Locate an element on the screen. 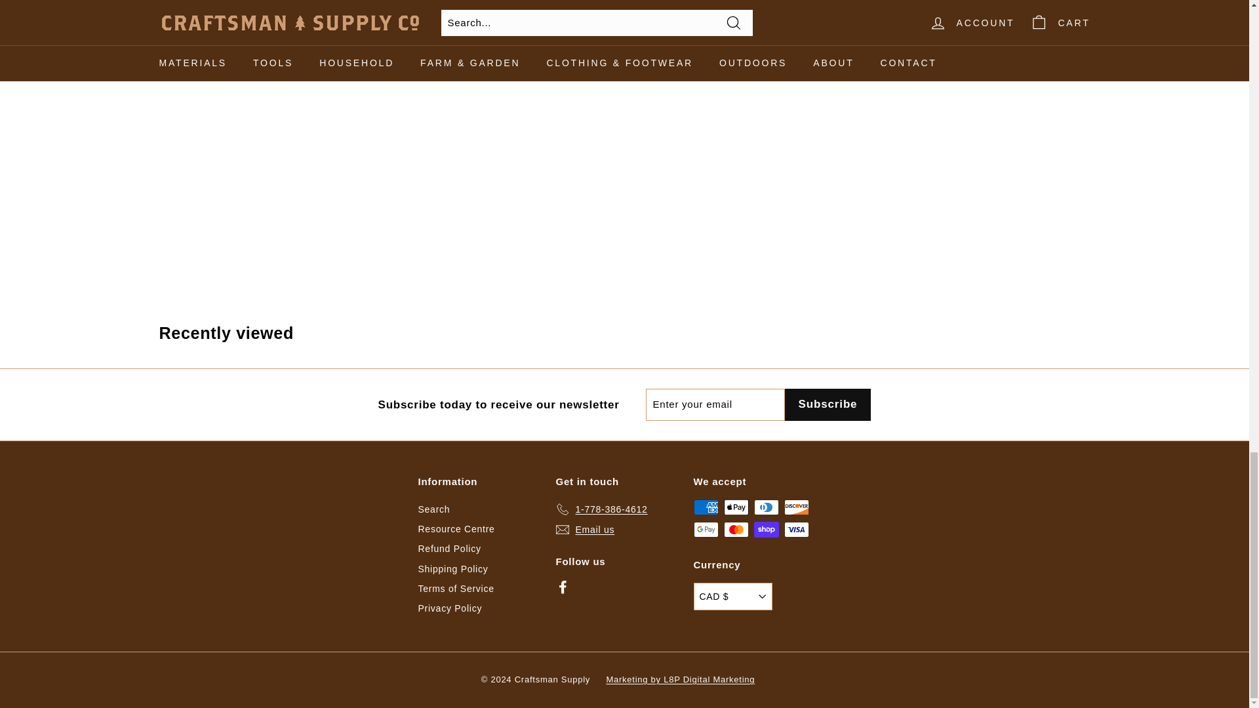 Image resolution: width=1259 pixels, height=708 pixels. Visa is located at coordinates (797, 529).